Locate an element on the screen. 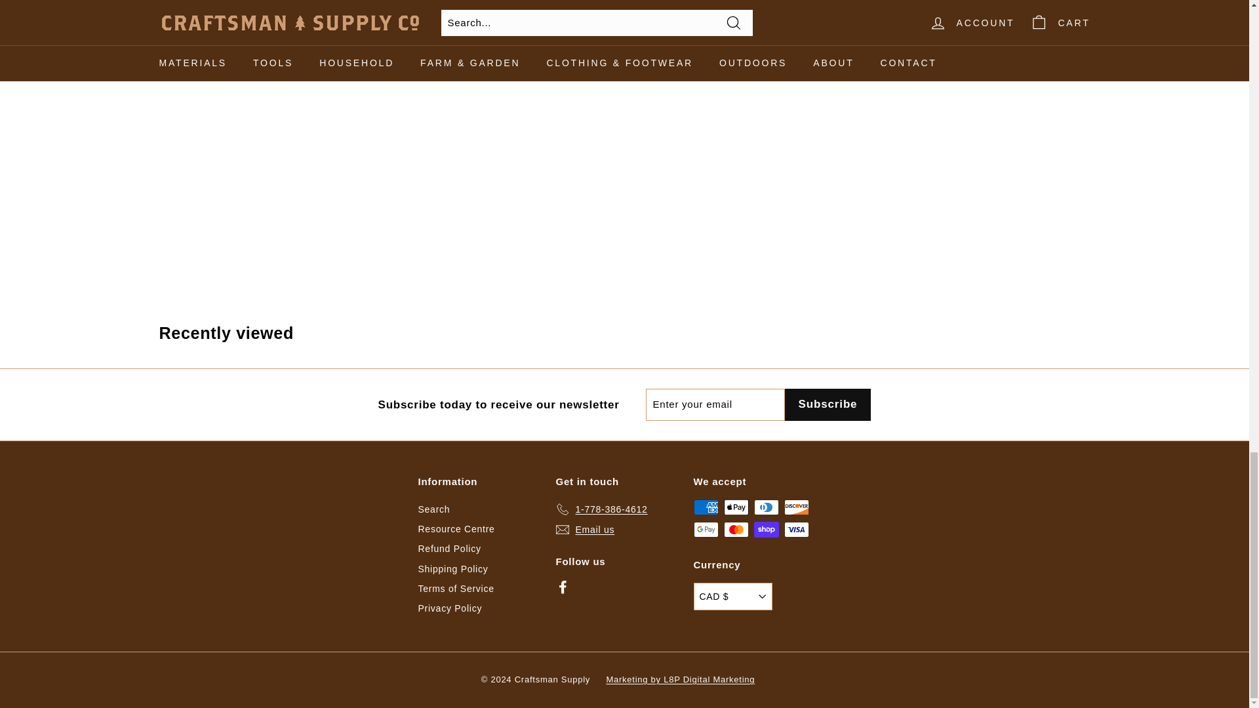 Image resolution: width=1259 pixels, height=708 pixels. Visa is located at coordinates (797, 529).